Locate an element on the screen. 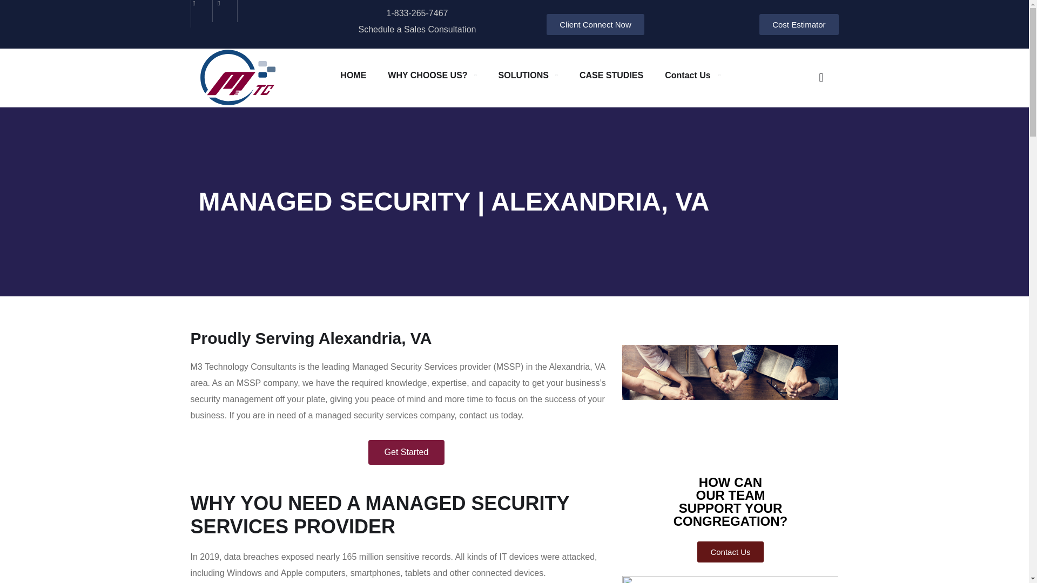  SOLUTIONS is located at coordinates (528, 75).